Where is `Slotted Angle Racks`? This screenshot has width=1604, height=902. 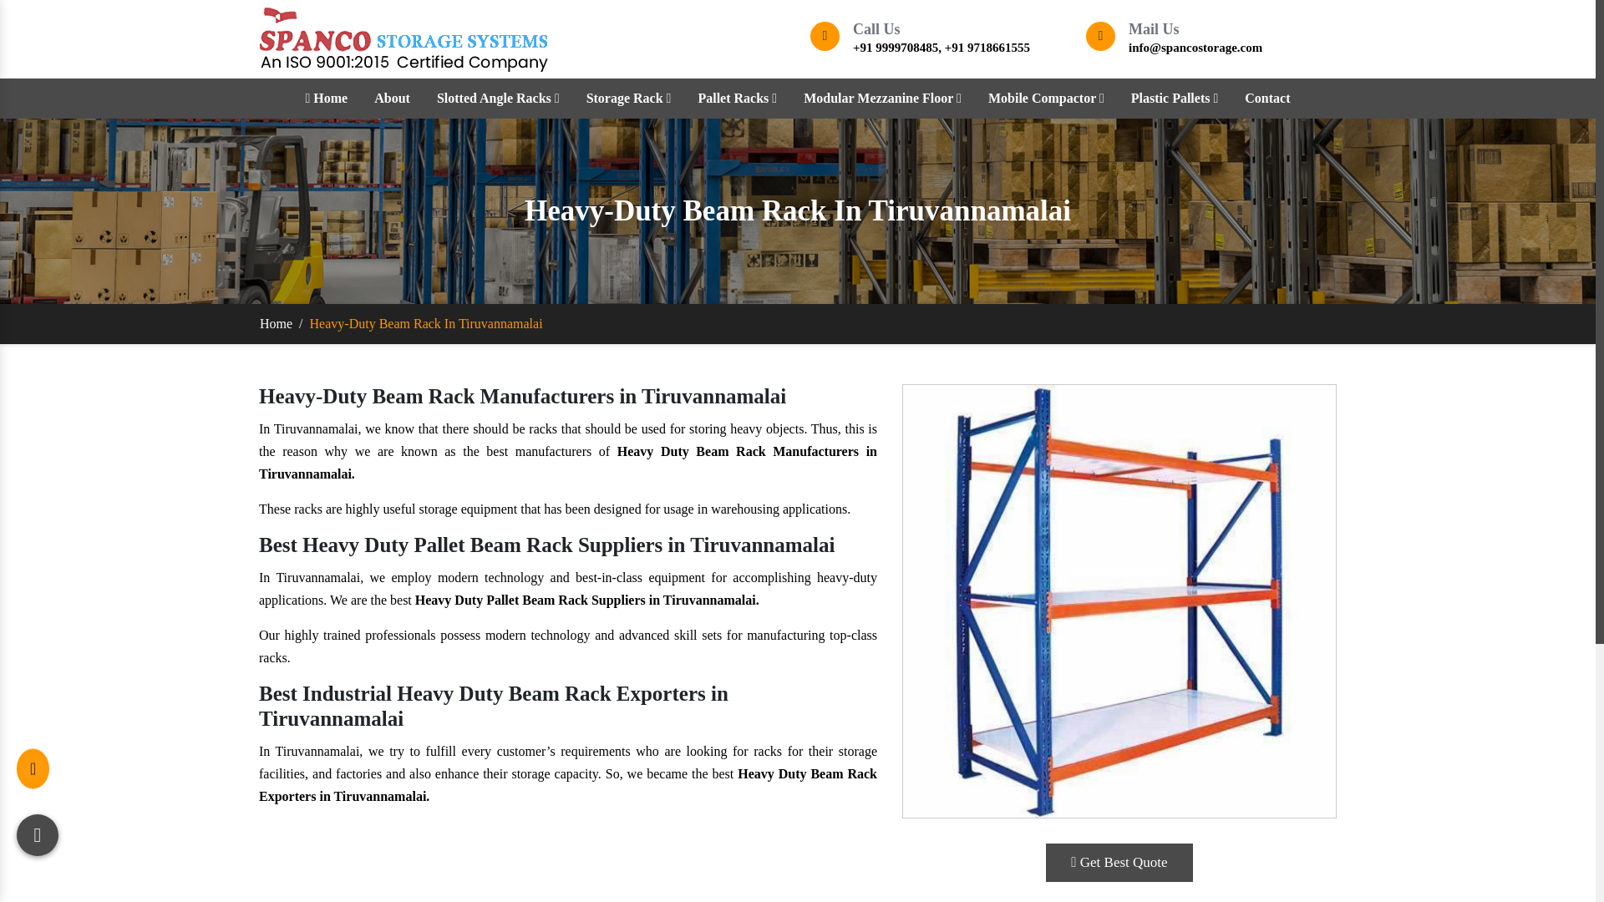
Slotted Angle Racks is located at coordinates (498, 98).